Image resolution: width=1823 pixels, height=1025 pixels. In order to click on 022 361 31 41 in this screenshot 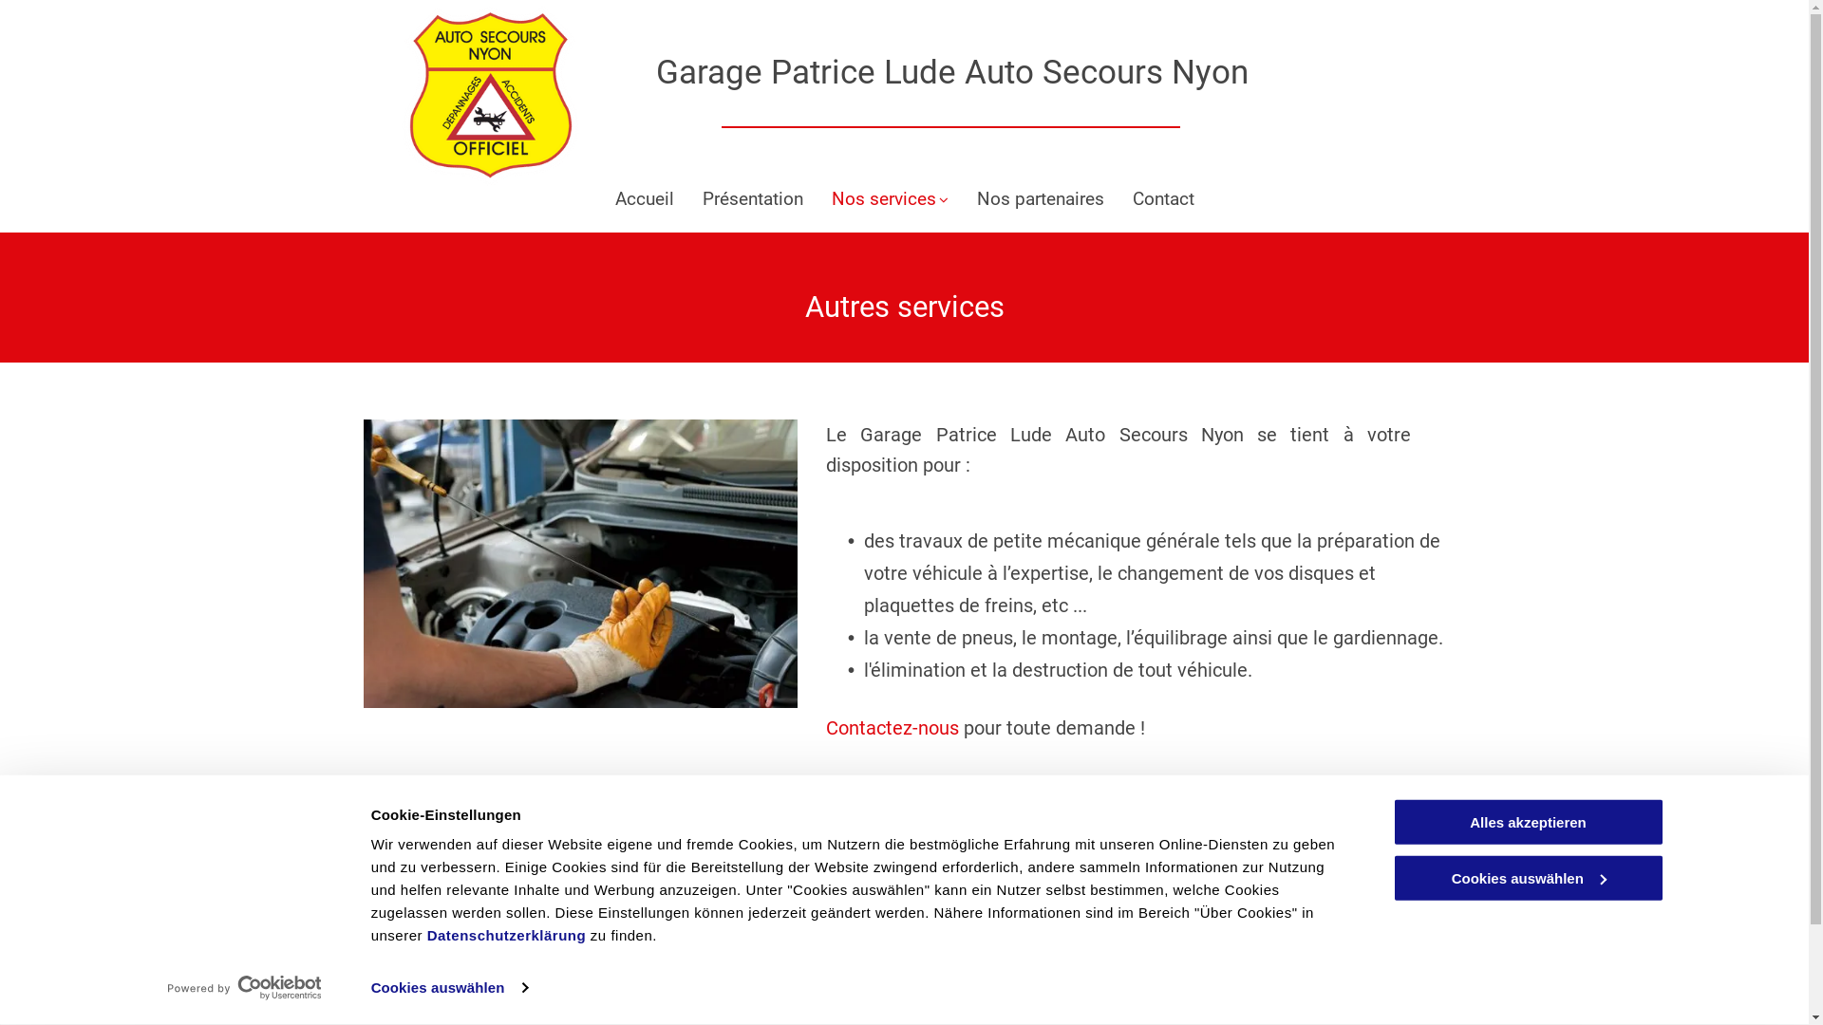, I will do `click(777, 882)`.